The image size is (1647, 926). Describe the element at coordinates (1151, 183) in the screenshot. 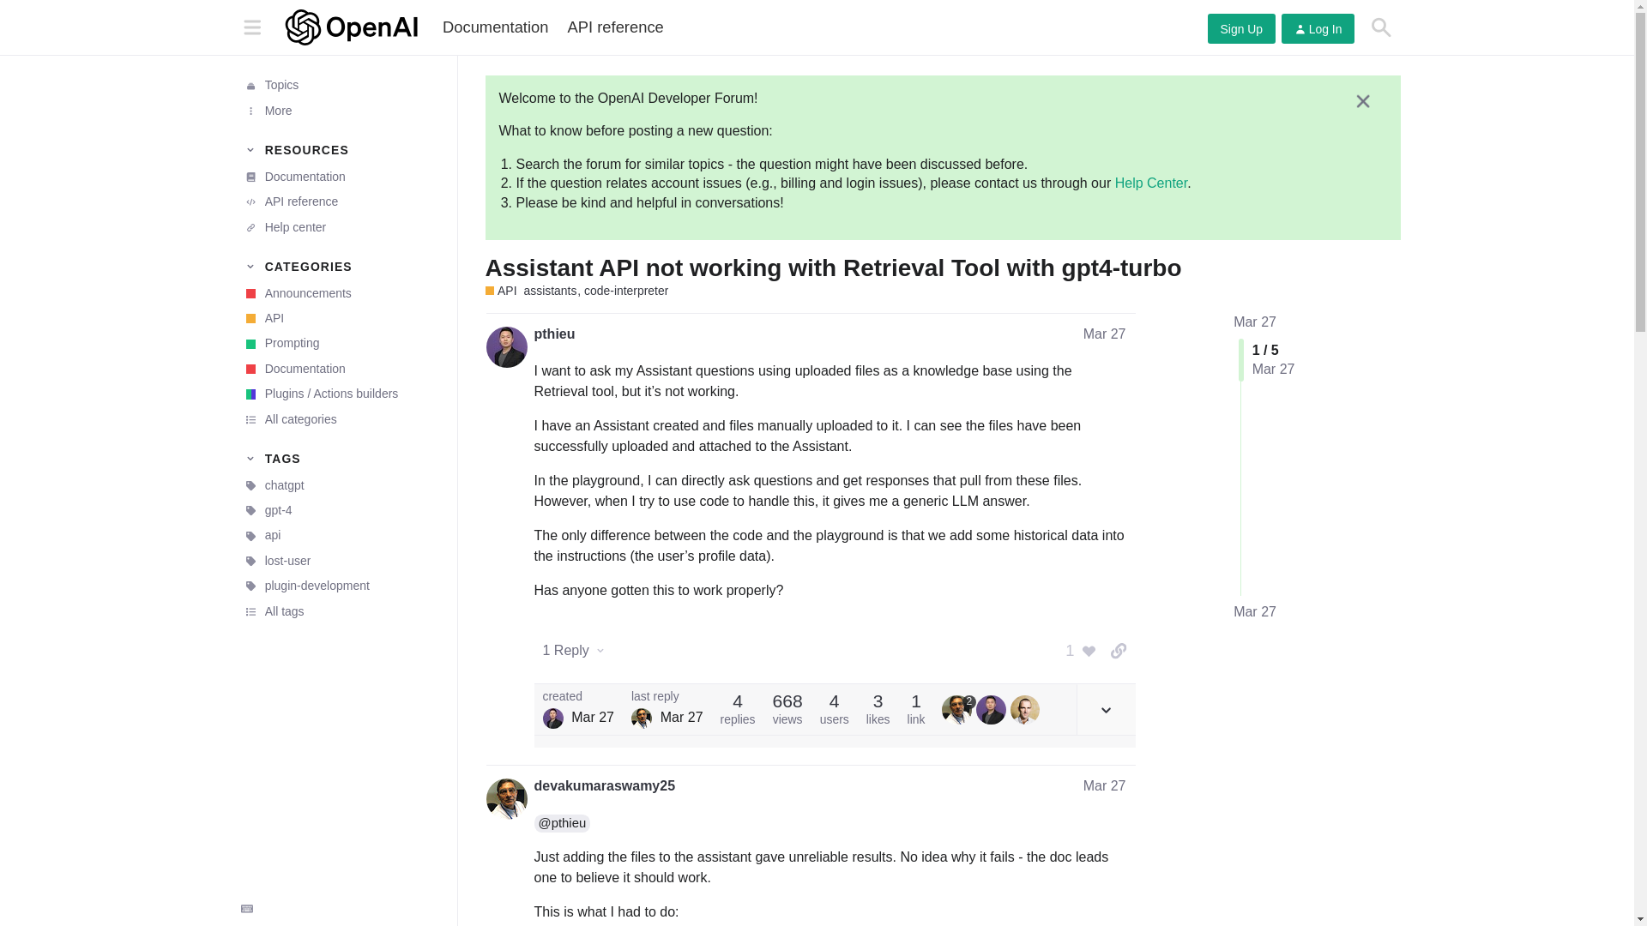

I see `Help Center` at that location.